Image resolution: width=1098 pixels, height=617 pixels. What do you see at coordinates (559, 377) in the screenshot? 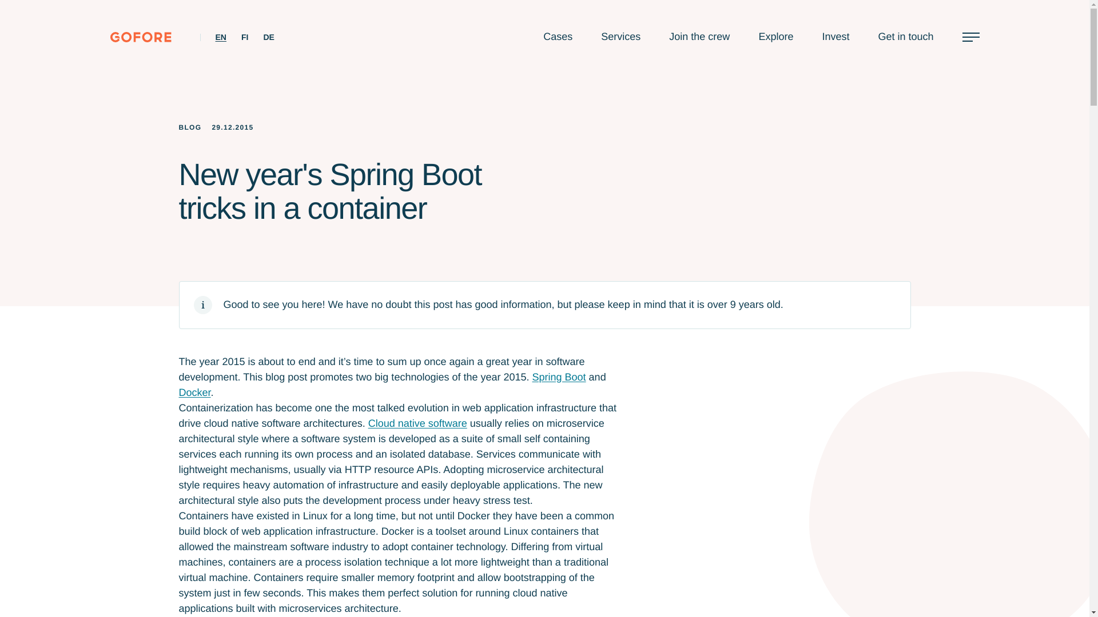
I see `Spring Boot` at bounding box center [559, 377].